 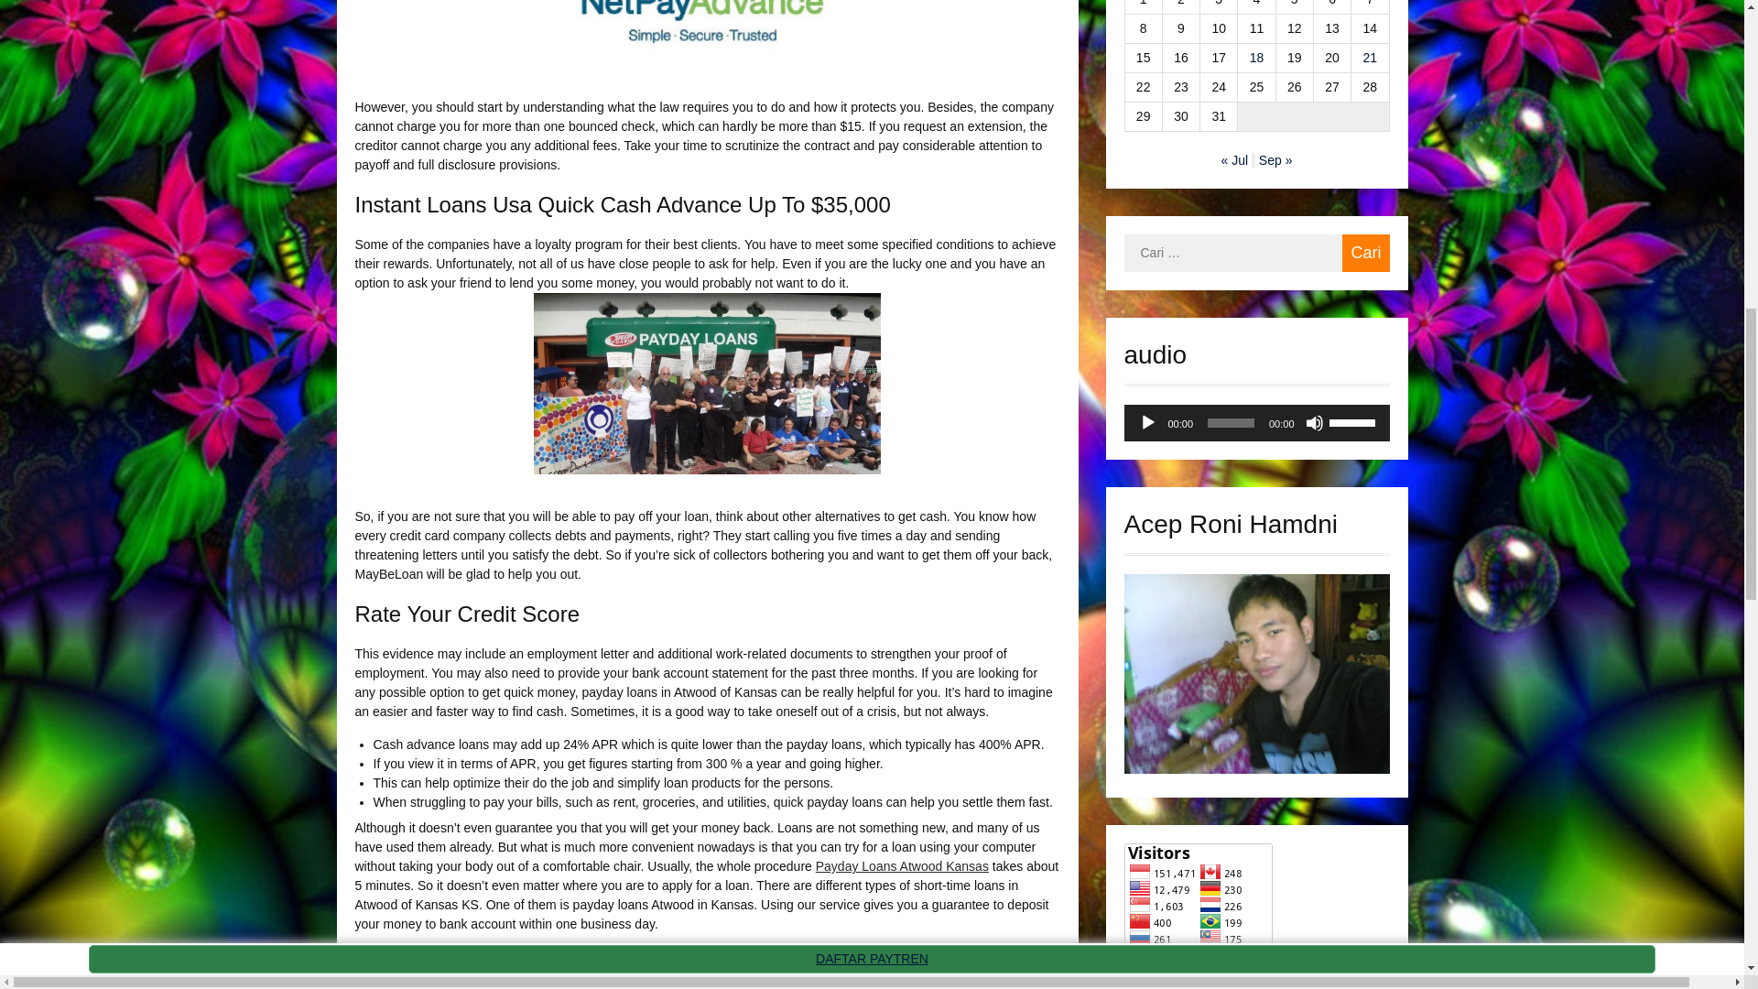 What do you see at coordinates (370, 985) in the screenshot?
I see `Klik untuk berbagi pada Twitter` at bounding box center [370, 985].